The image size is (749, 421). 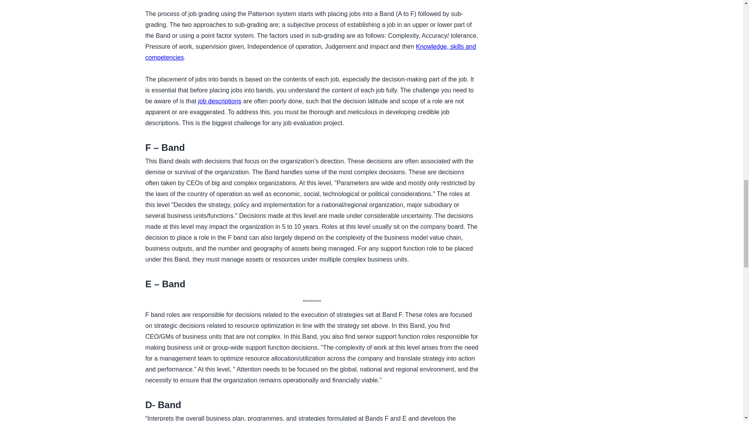 I want to click on job descriptions, so click(x=220, y=101).